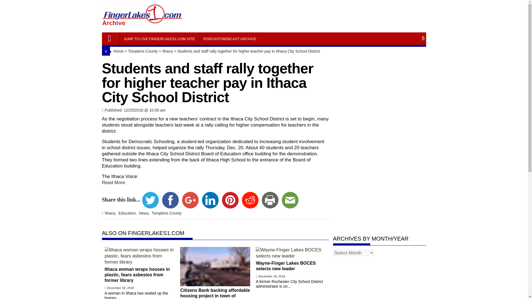 This screenshot has height=299, width=532. I want to click on Ithaca, so click(111, 213).